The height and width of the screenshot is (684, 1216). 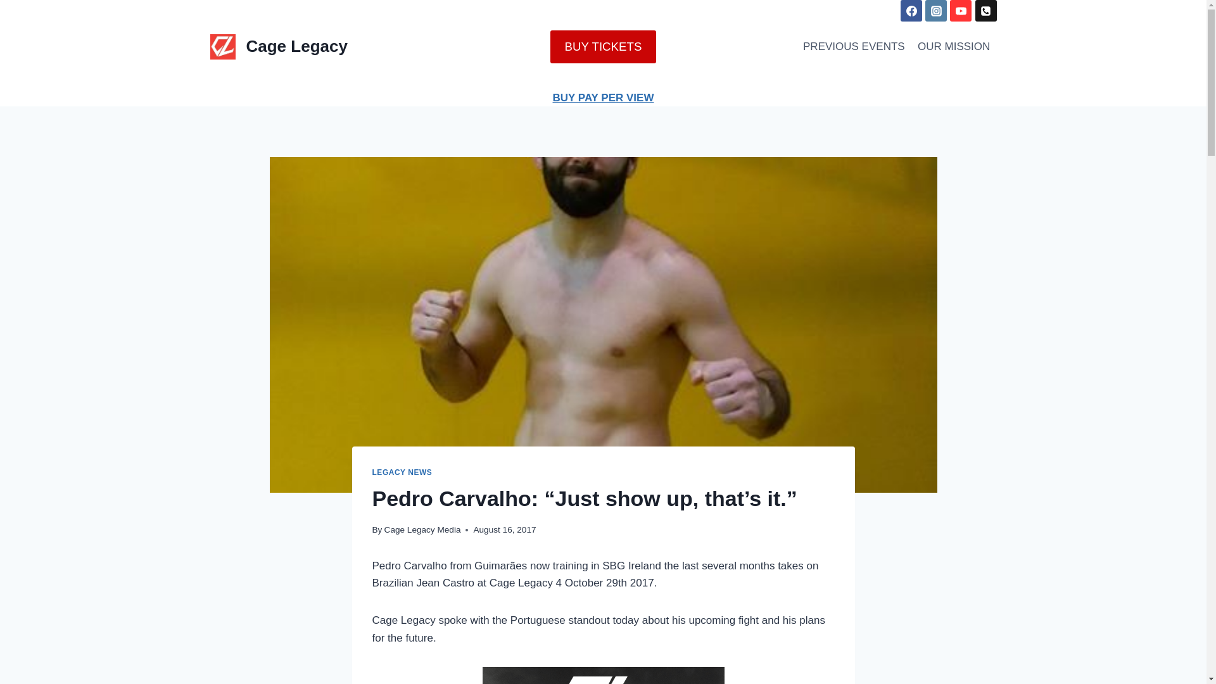 What do you see at coordinates (422, 529) in the screenshot?
I see `Cage Legacy Media` at bounding box center [422, 529].